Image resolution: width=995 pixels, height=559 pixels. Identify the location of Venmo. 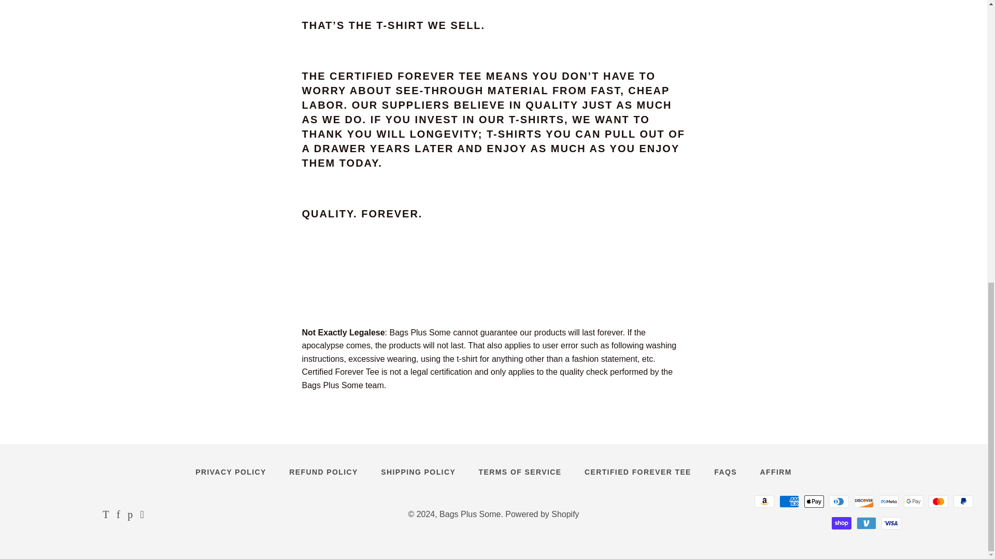
(866, 523).